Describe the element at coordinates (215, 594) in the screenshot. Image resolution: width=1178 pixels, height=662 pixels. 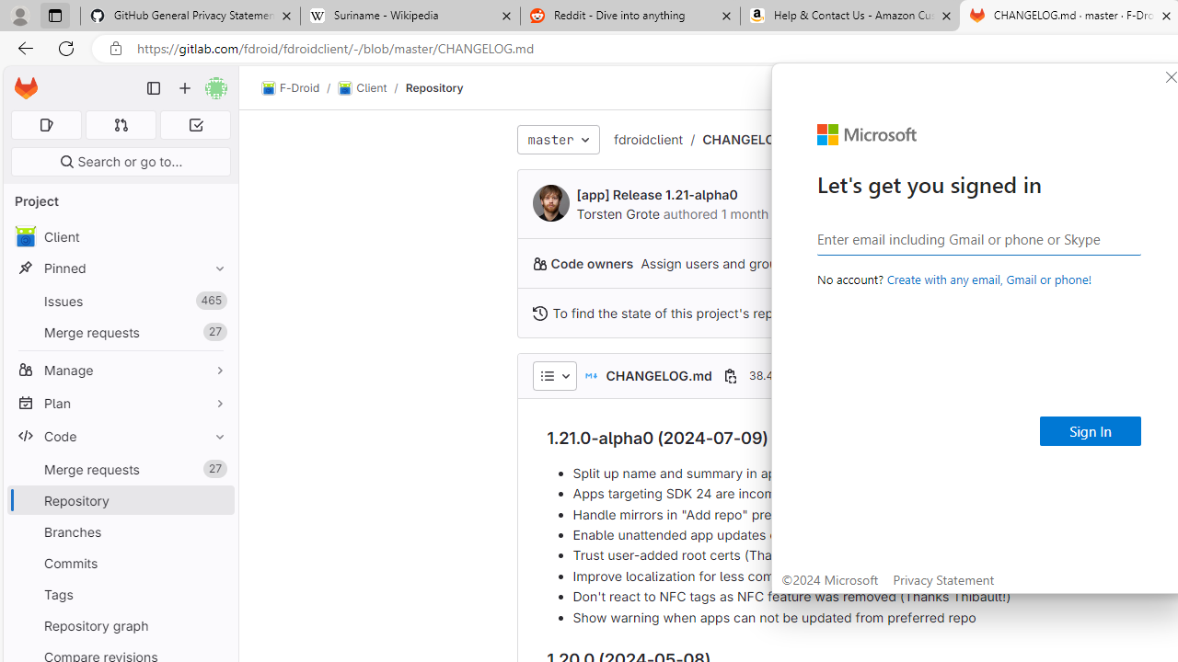
I see `Pin Tags` at that location.